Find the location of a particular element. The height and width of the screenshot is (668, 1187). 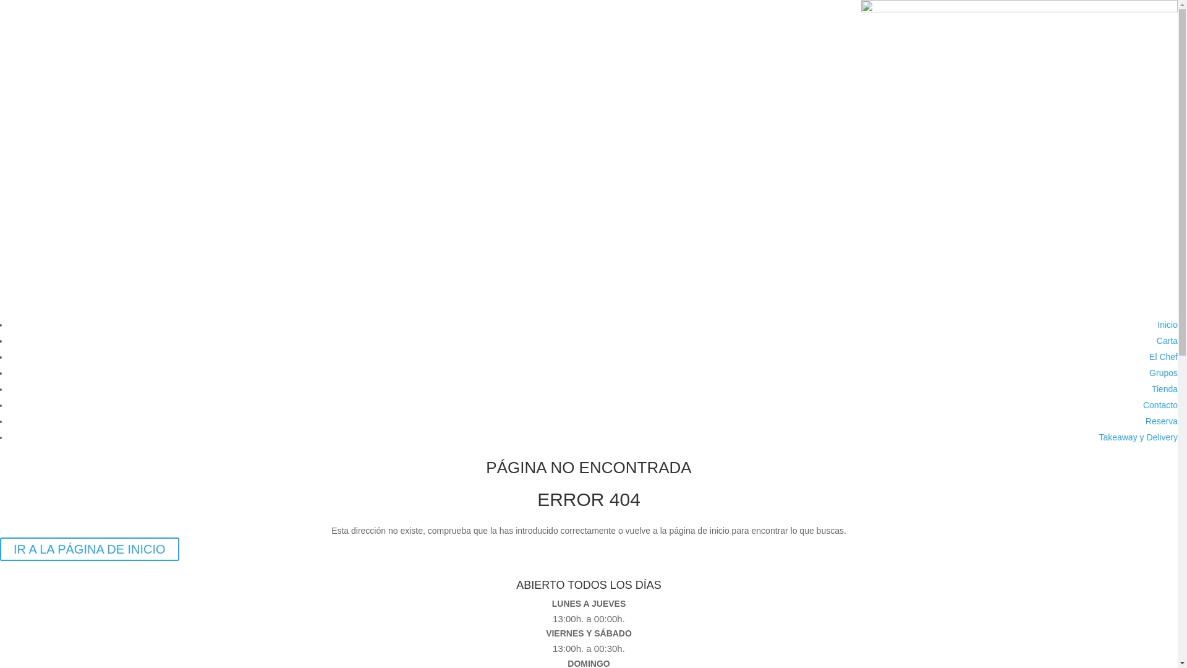

Tienda is located at coordinates (1165, 389).